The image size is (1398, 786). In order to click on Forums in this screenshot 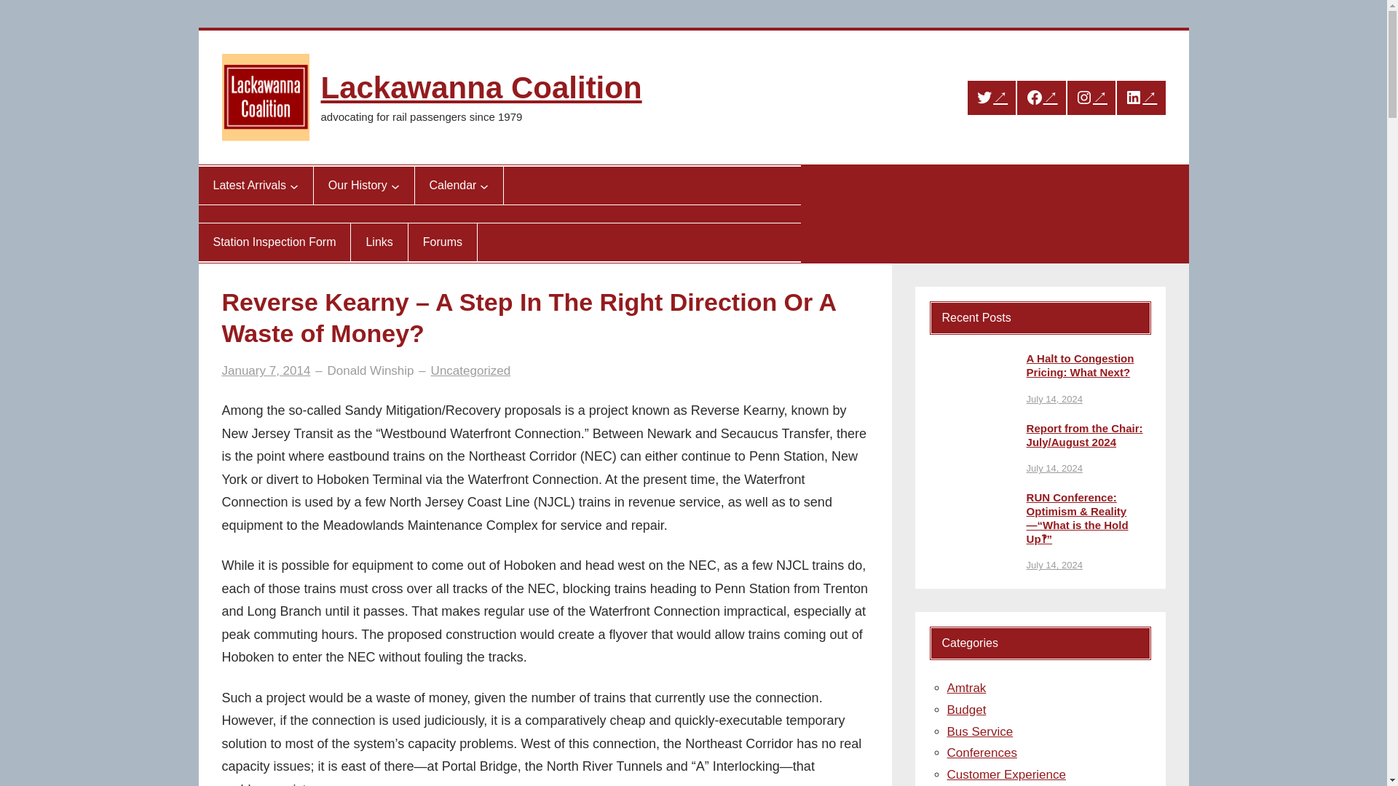, I will do `click(443, 242)`.